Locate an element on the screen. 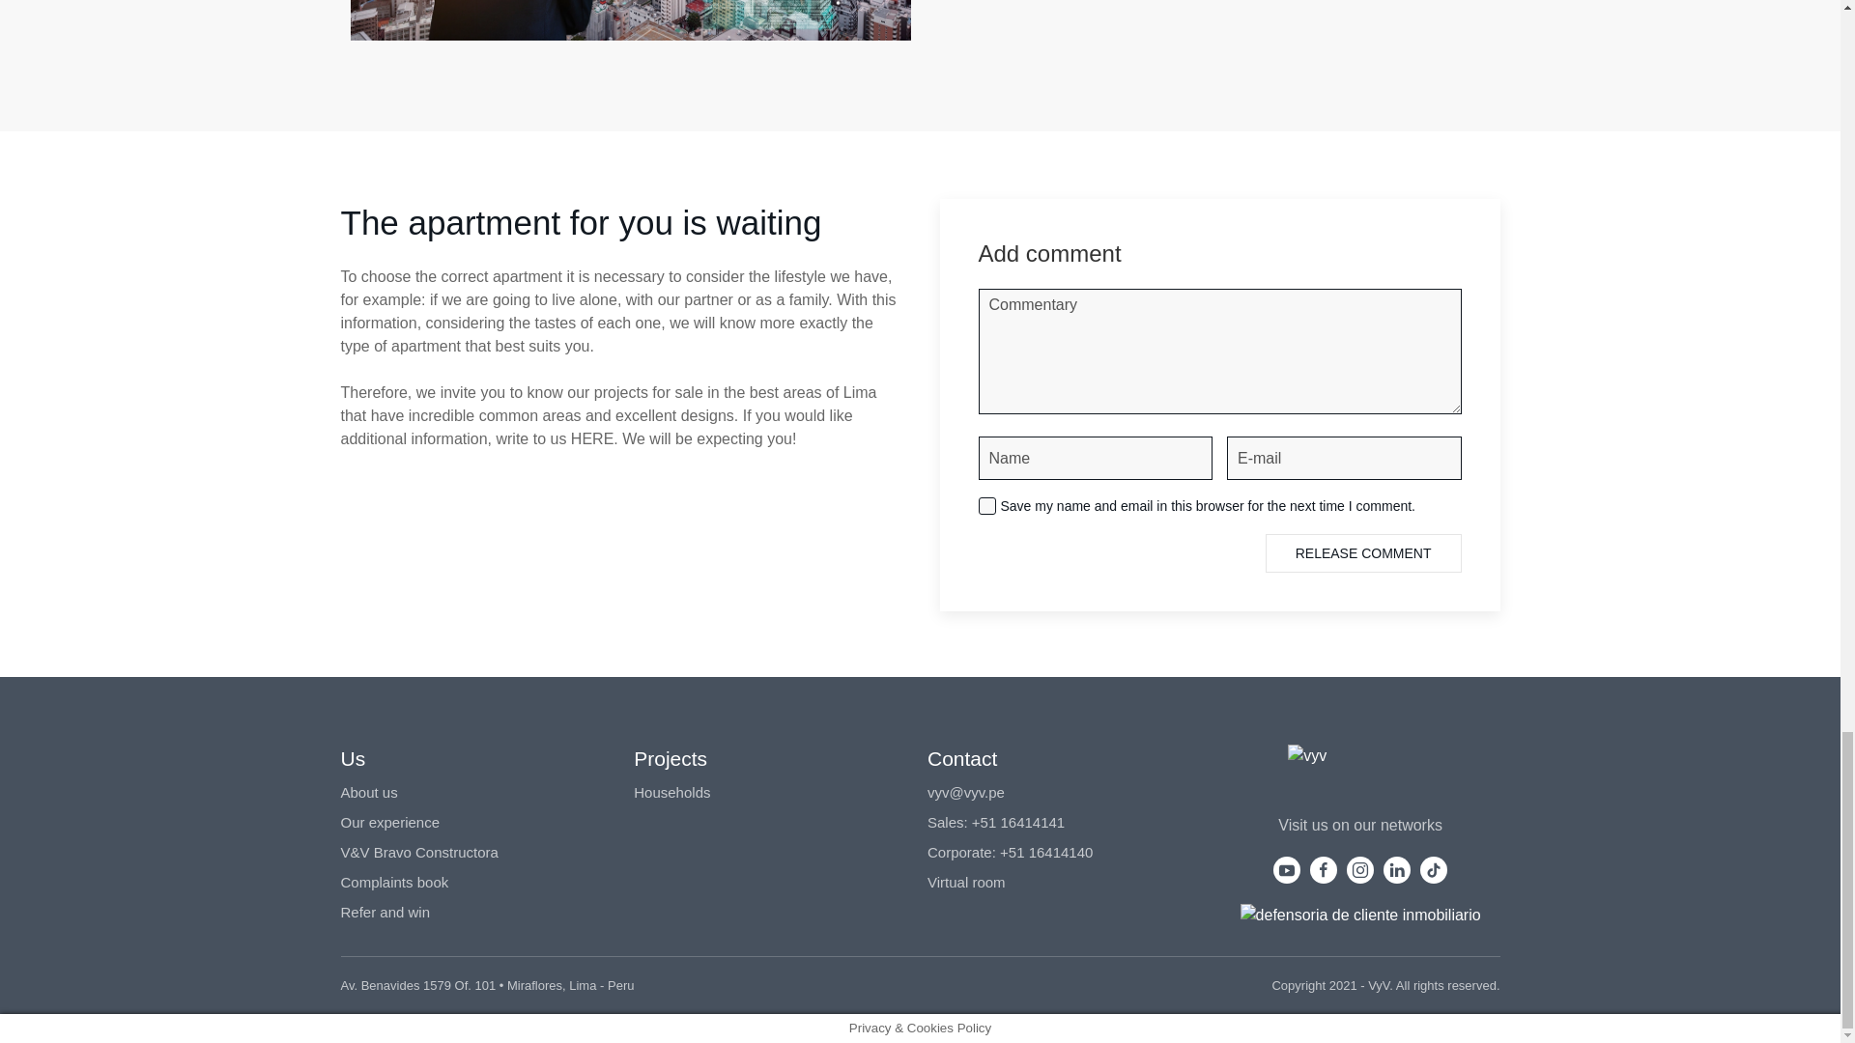 This screenshot has height=1043, width=1855. yes is located at coordinates (985, 506).